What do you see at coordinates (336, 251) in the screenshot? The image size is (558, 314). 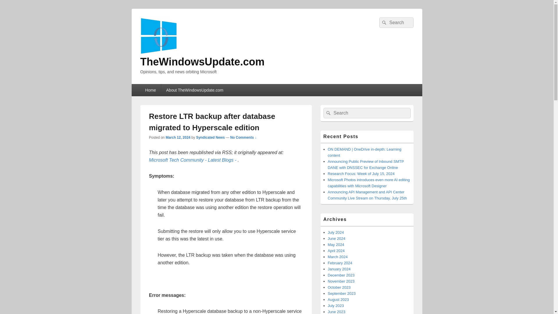 I see `April 2024` at bounding box center [336, 251].